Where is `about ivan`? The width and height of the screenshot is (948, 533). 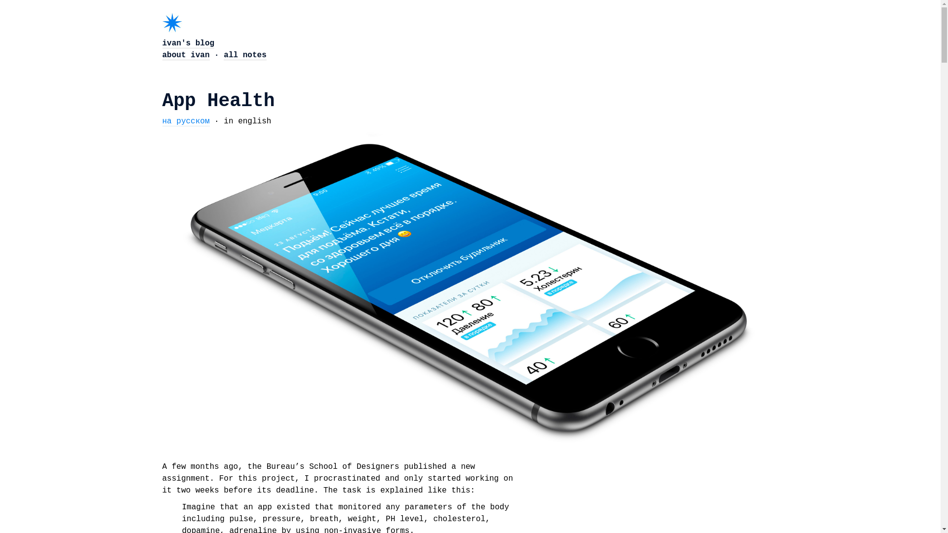
about ivan is located at coordinates (186, 55).